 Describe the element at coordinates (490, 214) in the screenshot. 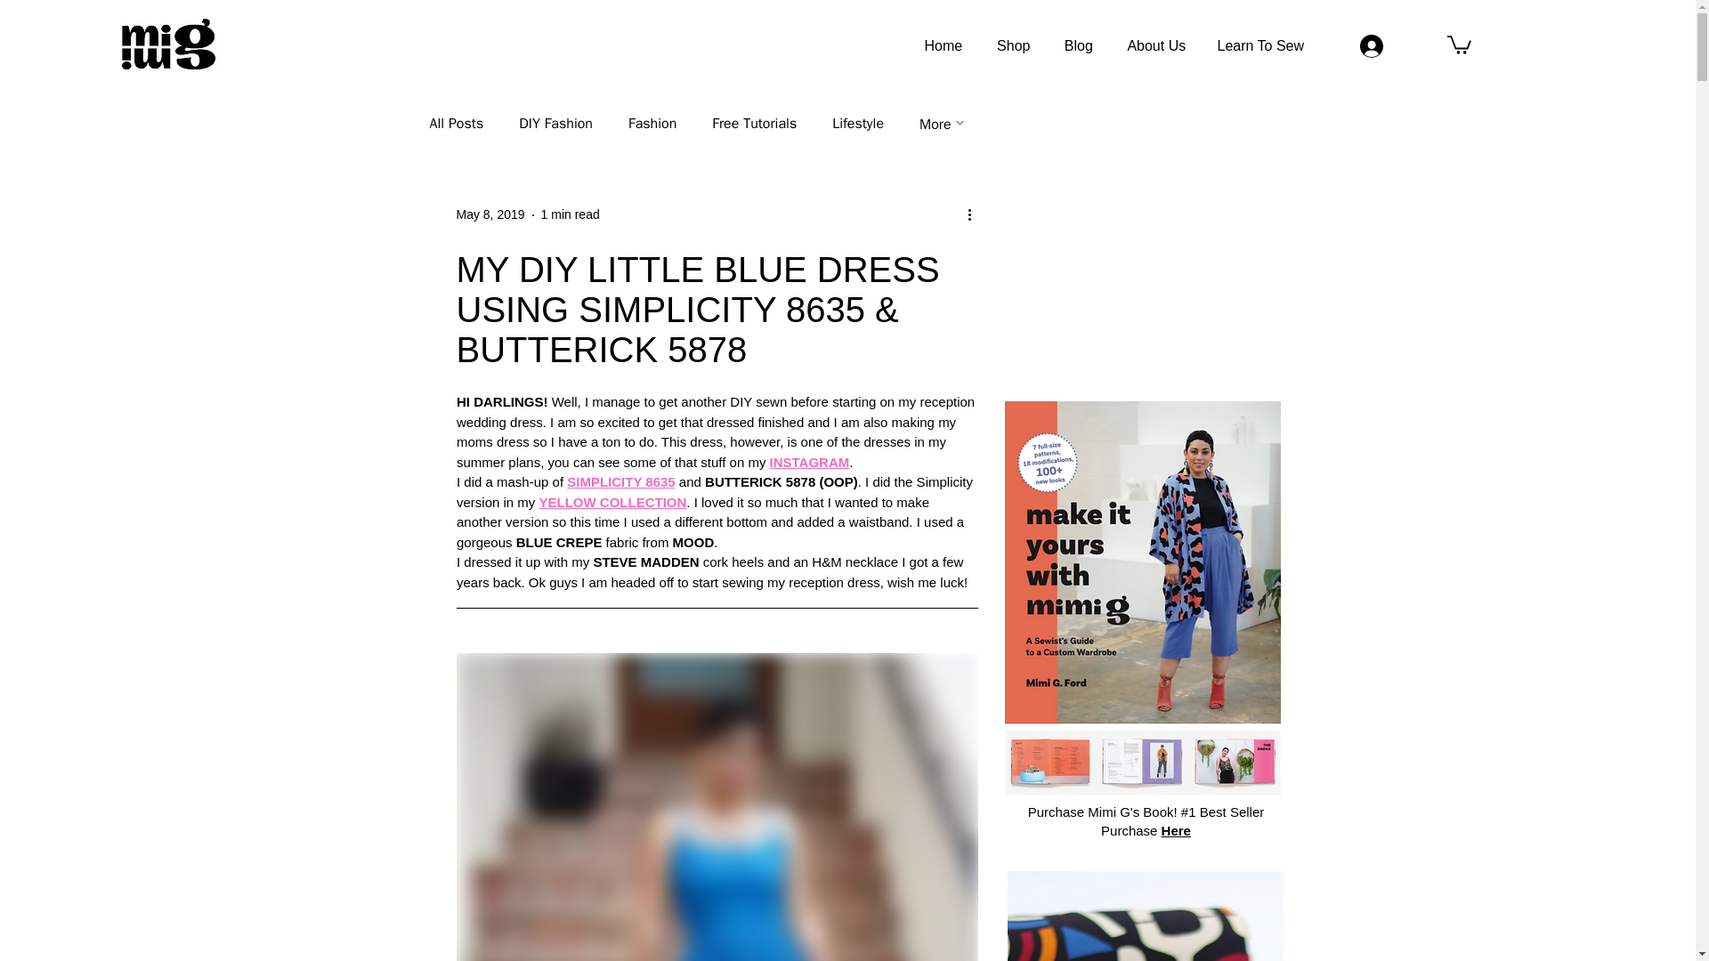

I see `May 8, 2019` at that location.